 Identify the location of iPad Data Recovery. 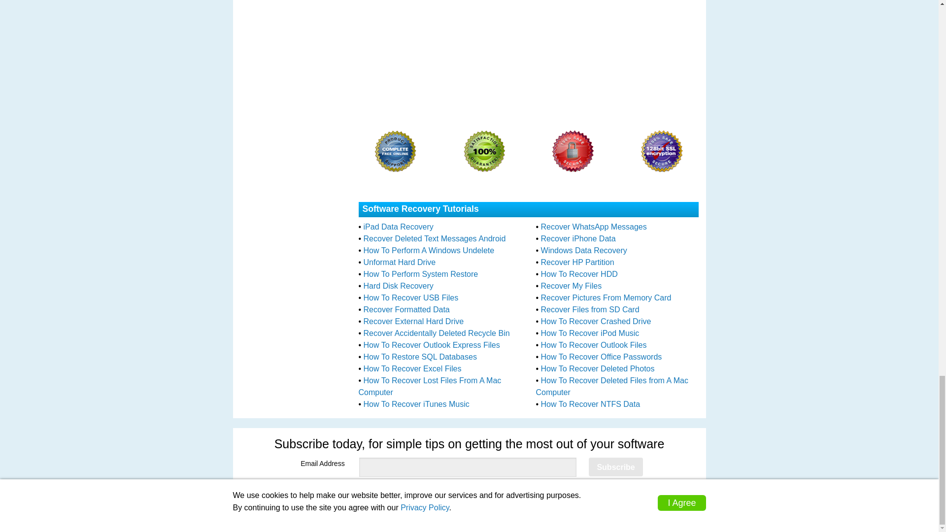
(398, 227).